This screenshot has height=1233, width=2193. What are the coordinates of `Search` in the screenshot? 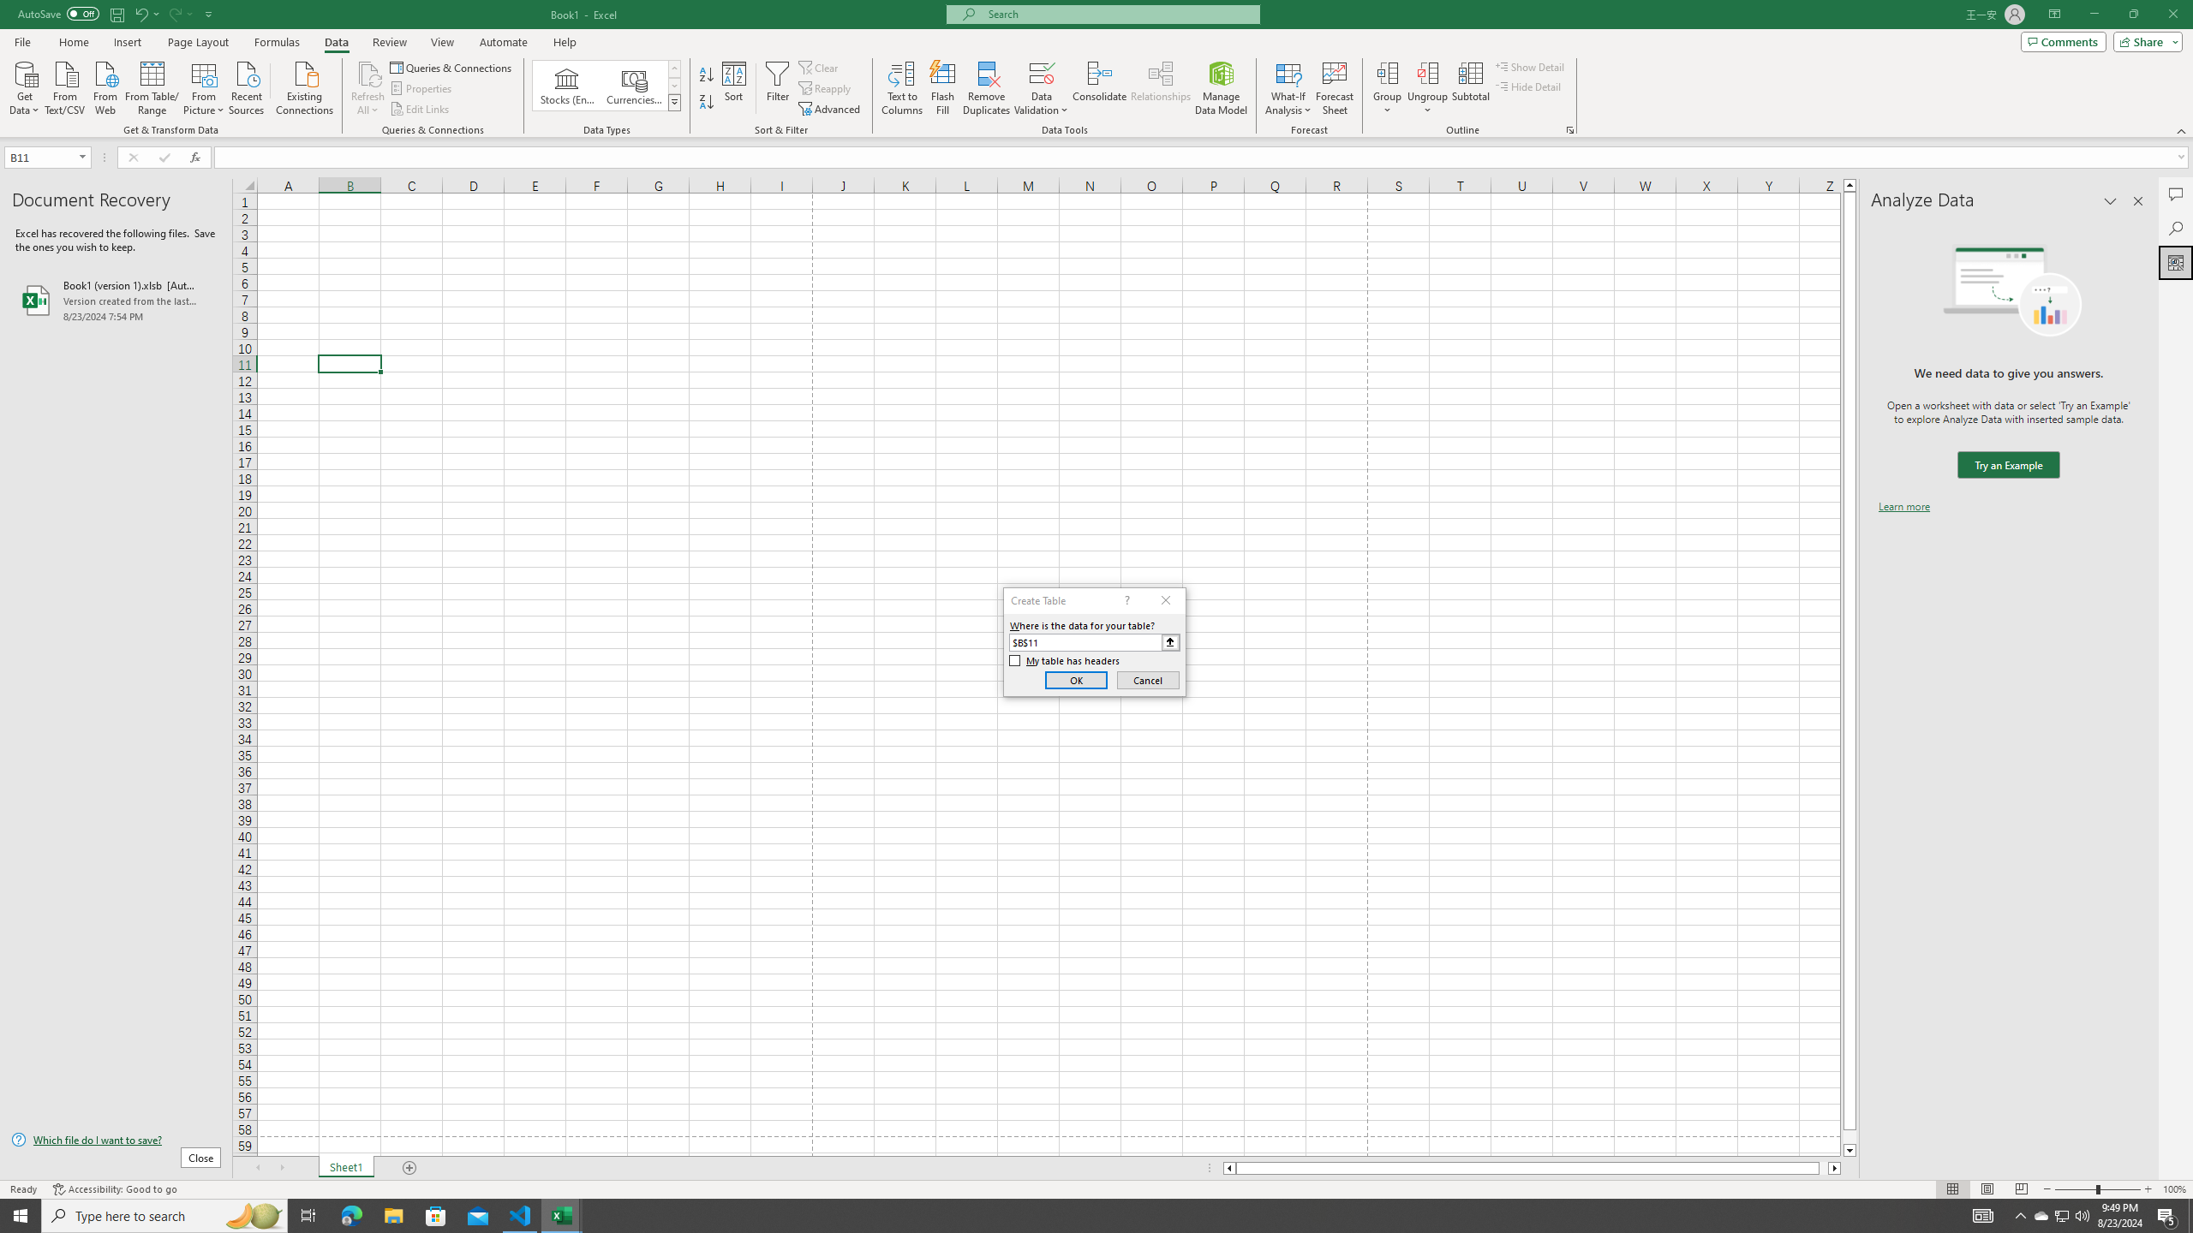 It's located at (2176, 228).